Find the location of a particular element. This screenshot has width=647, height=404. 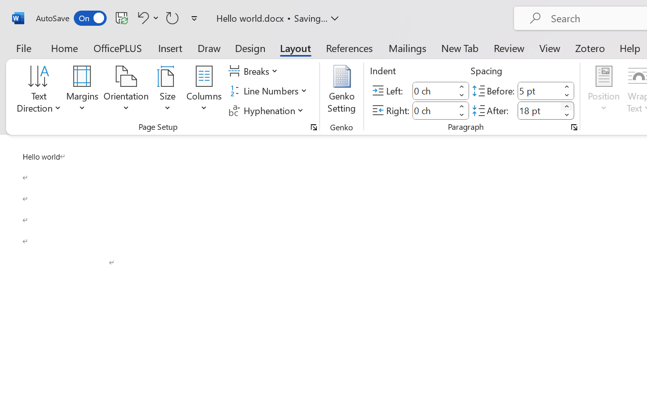

Design is located at coordinates (250, 47).